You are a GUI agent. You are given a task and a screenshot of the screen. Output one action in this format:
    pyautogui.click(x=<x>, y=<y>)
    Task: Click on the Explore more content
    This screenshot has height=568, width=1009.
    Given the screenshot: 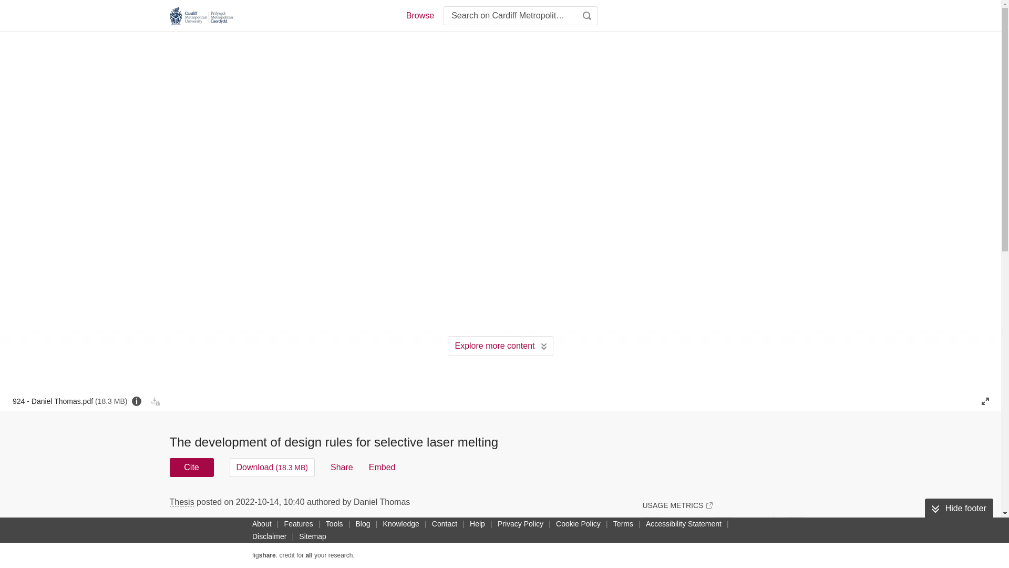 What is the action you would take?
    pyautogui.click(x=500, y=346)
    